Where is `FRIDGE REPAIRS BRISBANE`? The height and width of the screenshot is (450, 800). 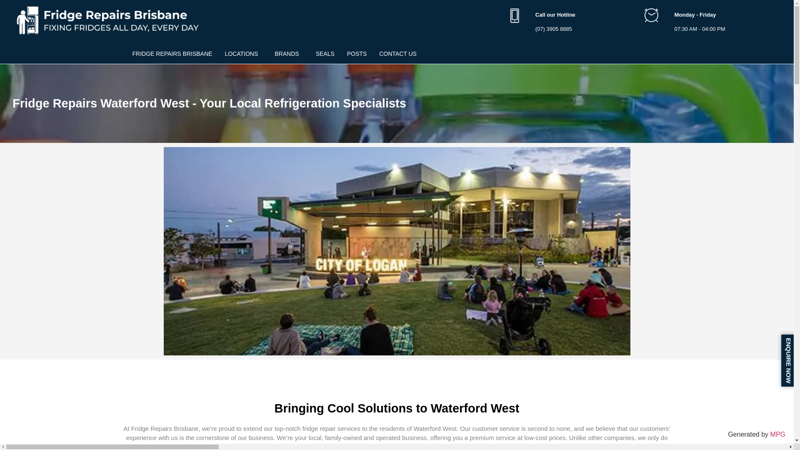
FRIDGE REPAIRS BRISBANE is located at coordinates (172, 53).